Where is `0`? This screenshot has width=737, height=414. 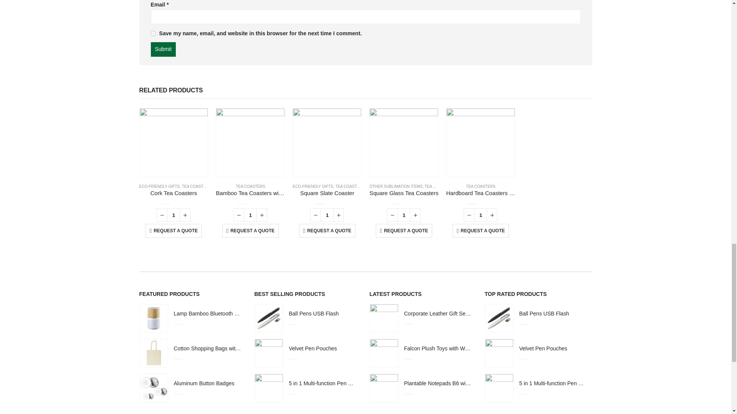 0 is located at coordinates (174, 202).